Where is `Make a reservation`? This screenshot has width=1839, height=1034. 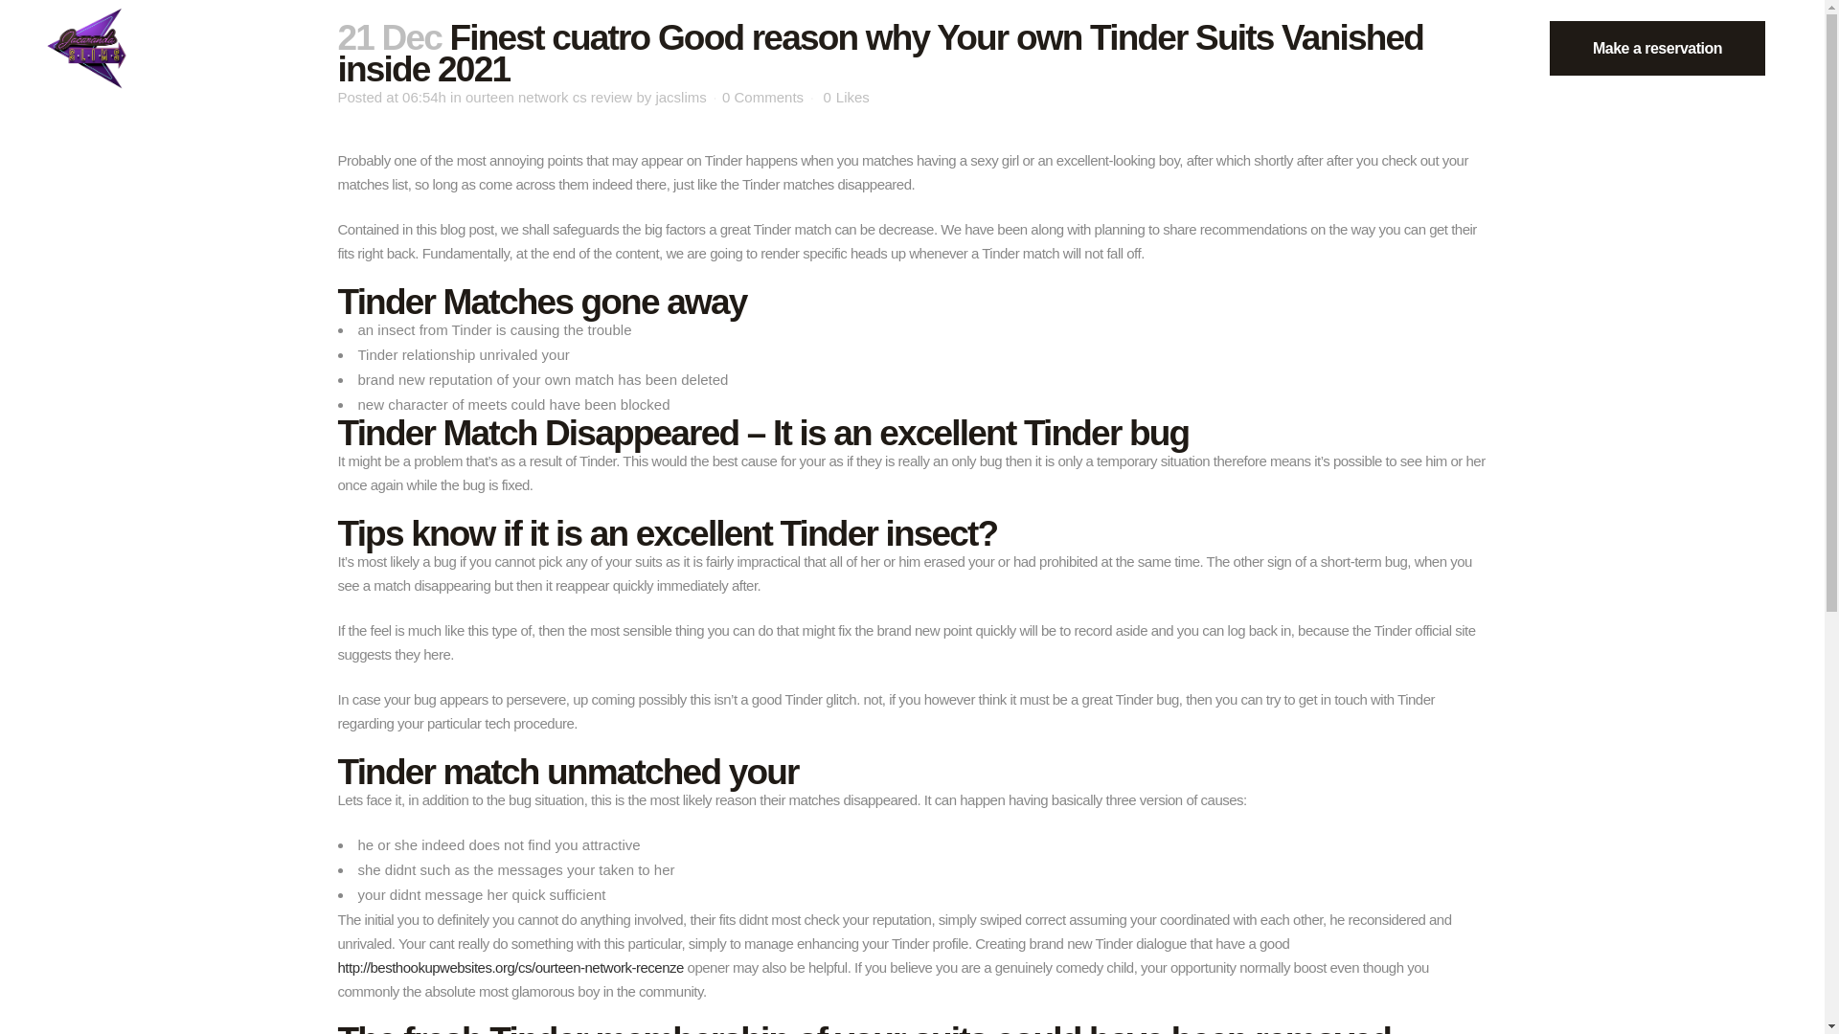 Make a reservation is located at coordinates (1657, 48).